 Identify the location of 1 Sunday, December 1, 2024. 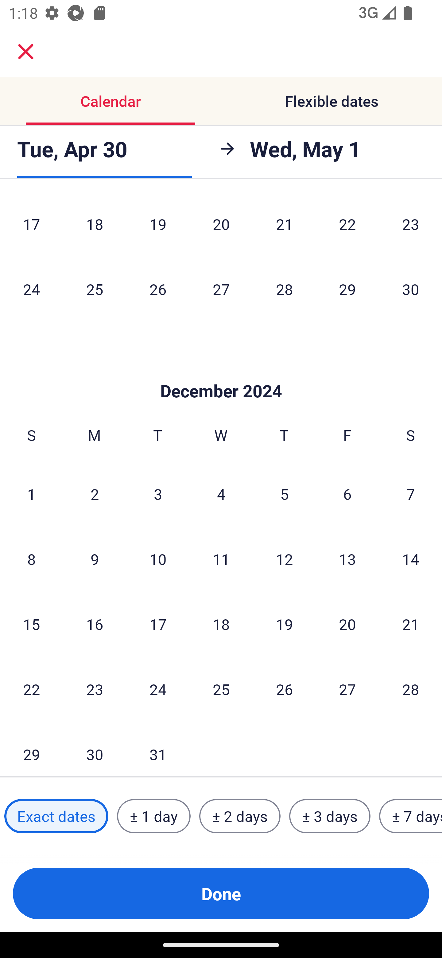
(31, 494).